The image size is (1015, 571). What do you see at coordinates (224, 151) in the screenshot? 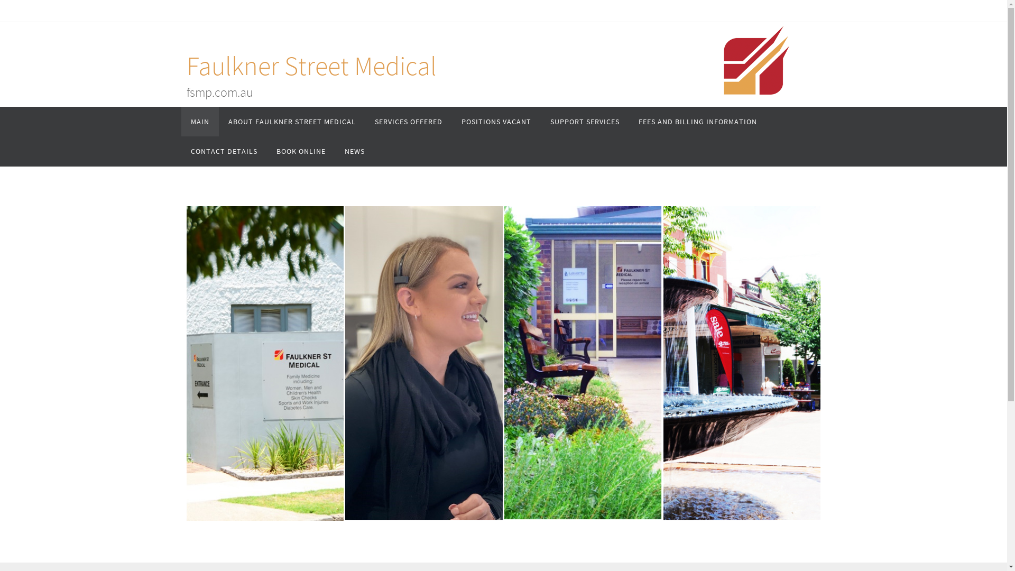
I see `CONTACT DETAILS` at bounding box center [224, 151].